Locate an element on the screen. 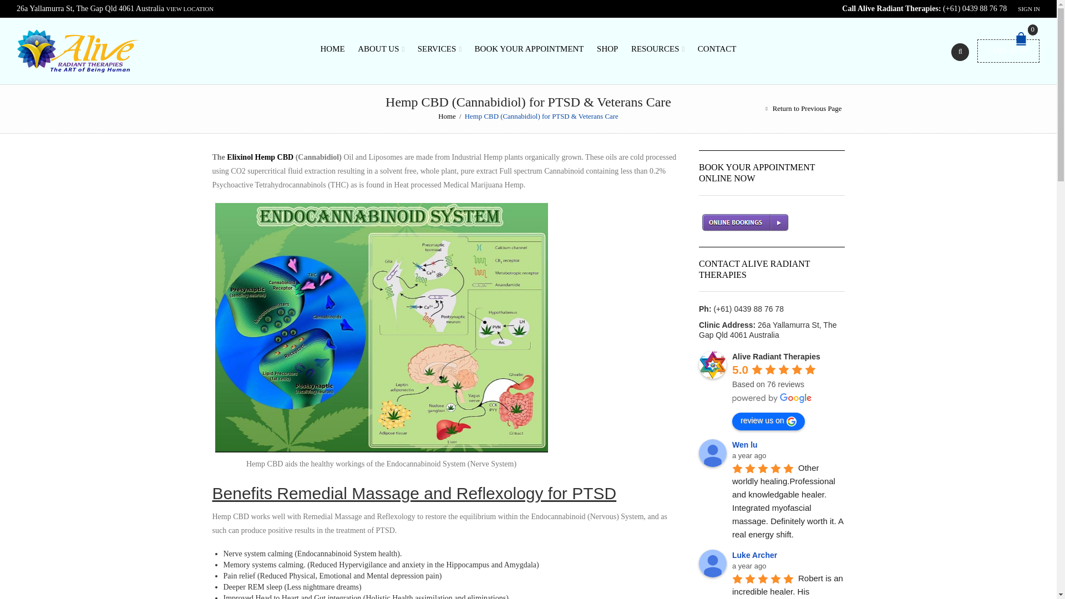 The height and width of the screenshot is (599, 1065). Luke Archer is located at coordinates (712, 564).